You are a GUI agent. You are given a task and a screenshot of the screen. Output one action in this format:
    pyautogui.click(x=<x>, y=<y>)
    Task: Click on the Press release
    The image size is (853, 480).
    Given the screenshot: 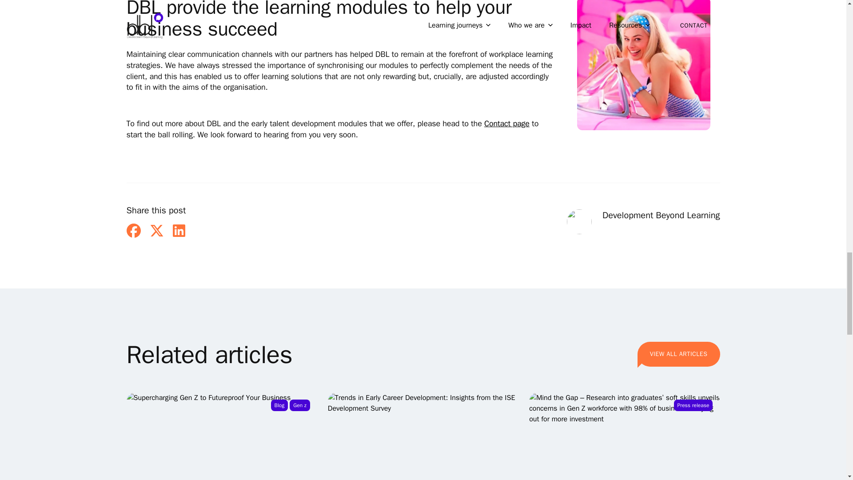 What is the action you would take?
    pyautogui.click(x=624, y=436)
    